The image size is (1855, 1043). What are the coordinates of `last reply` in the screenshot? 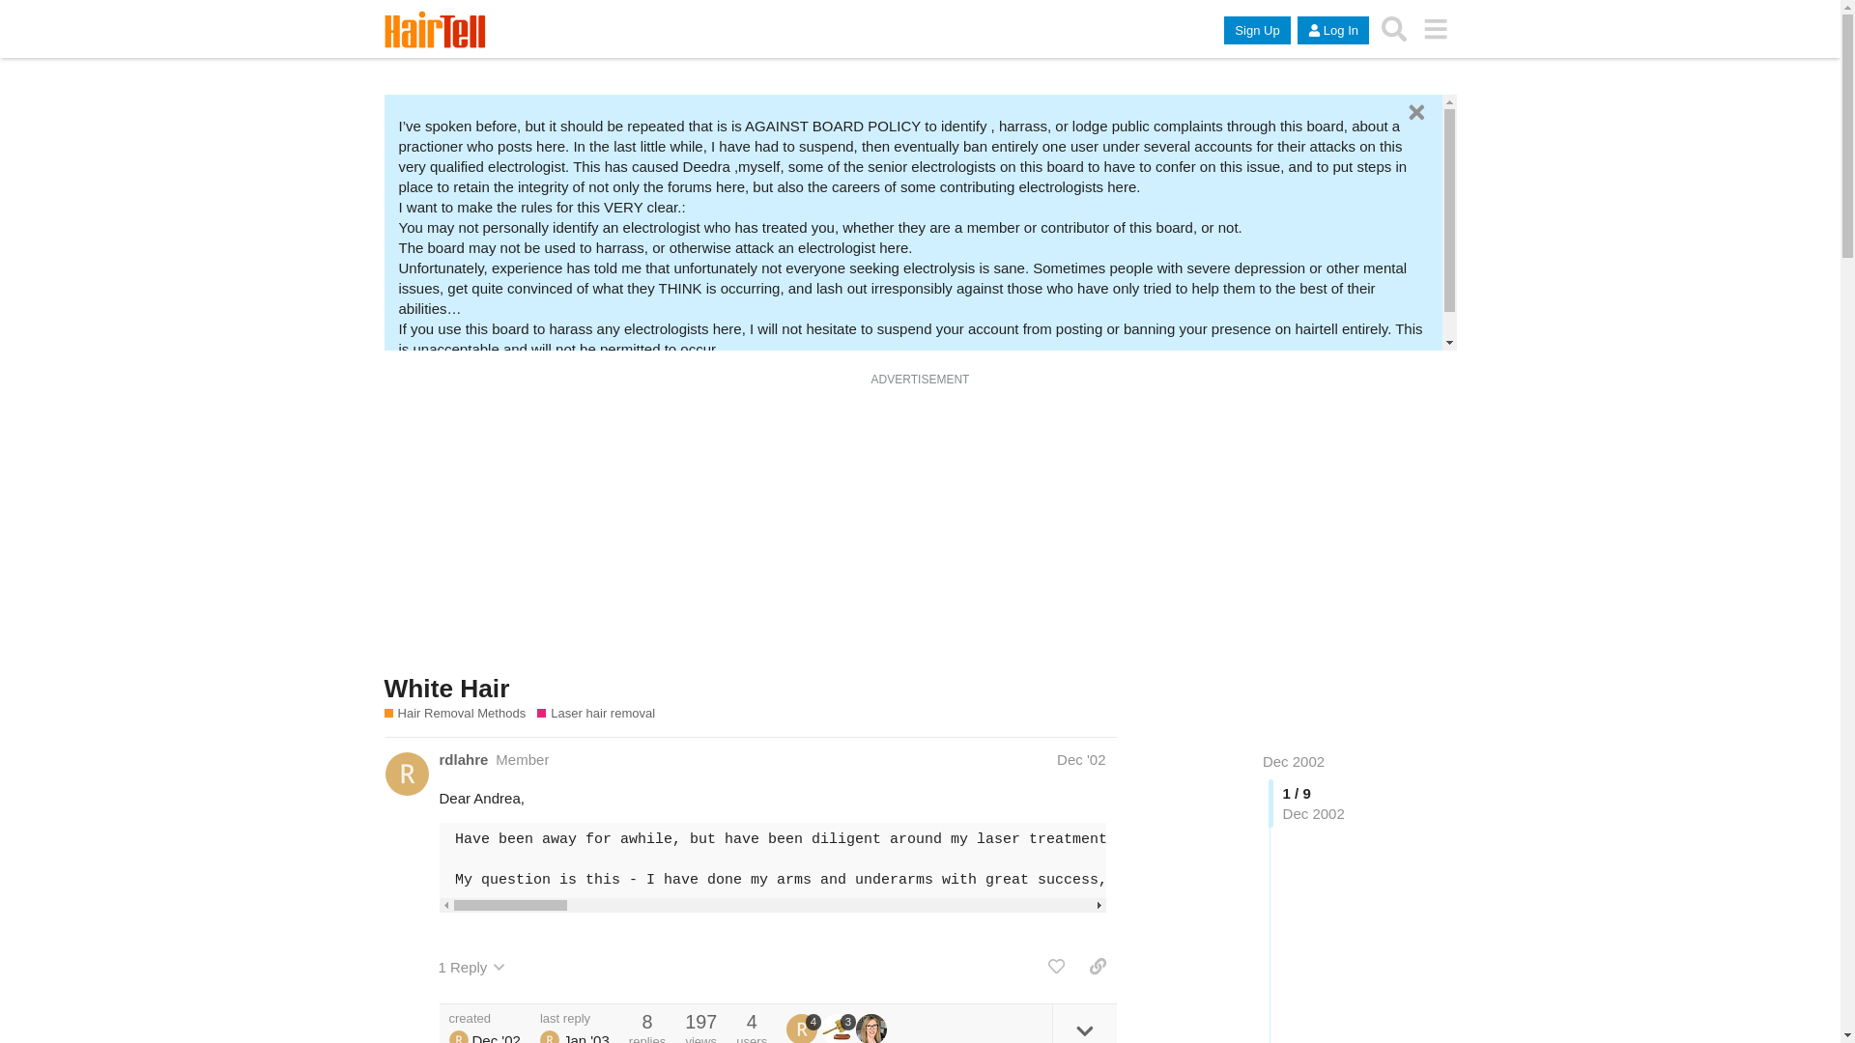 It's located at (574, 1018).